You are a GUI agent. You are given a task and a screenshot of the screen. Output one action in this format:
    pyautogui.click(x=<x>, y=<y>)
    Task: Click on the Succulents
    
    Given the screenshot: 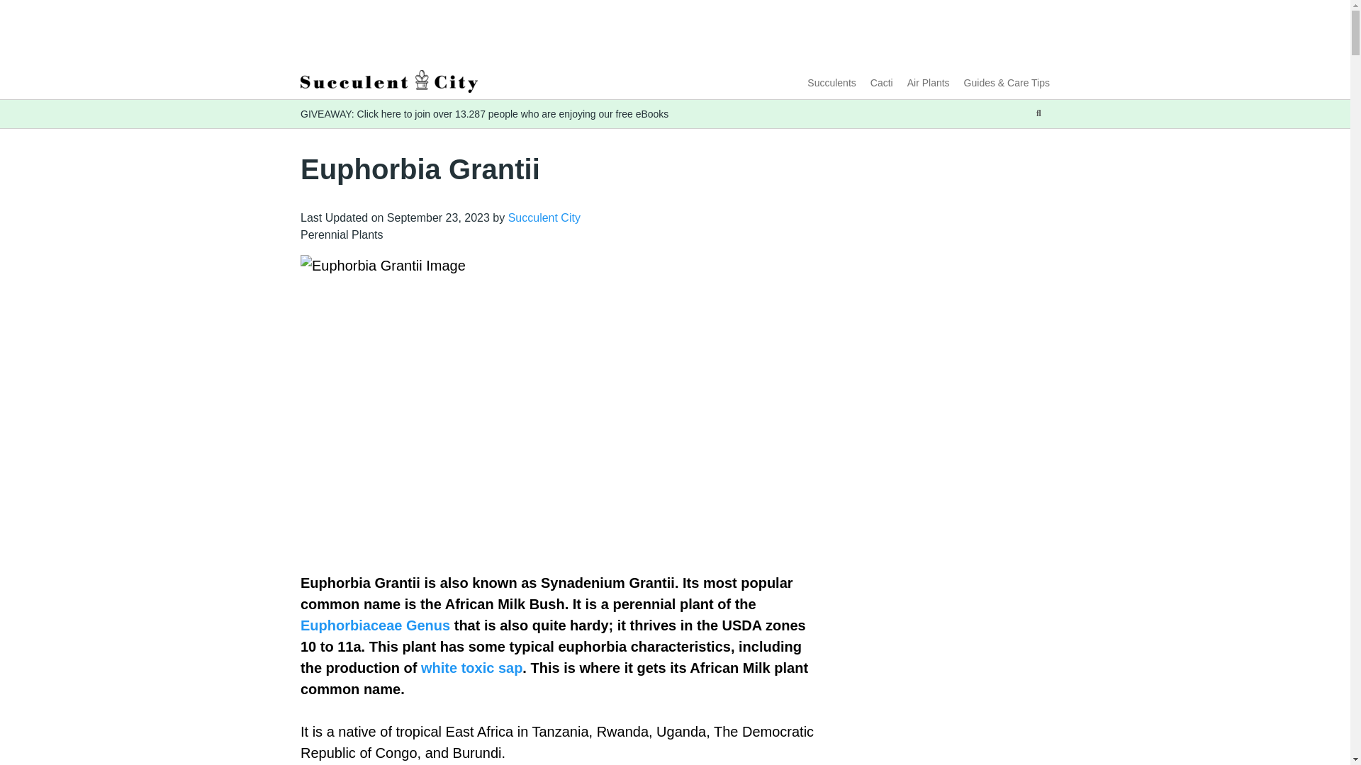 What is the action you would take?
    pyautogui.click(x=831, y=83)
    